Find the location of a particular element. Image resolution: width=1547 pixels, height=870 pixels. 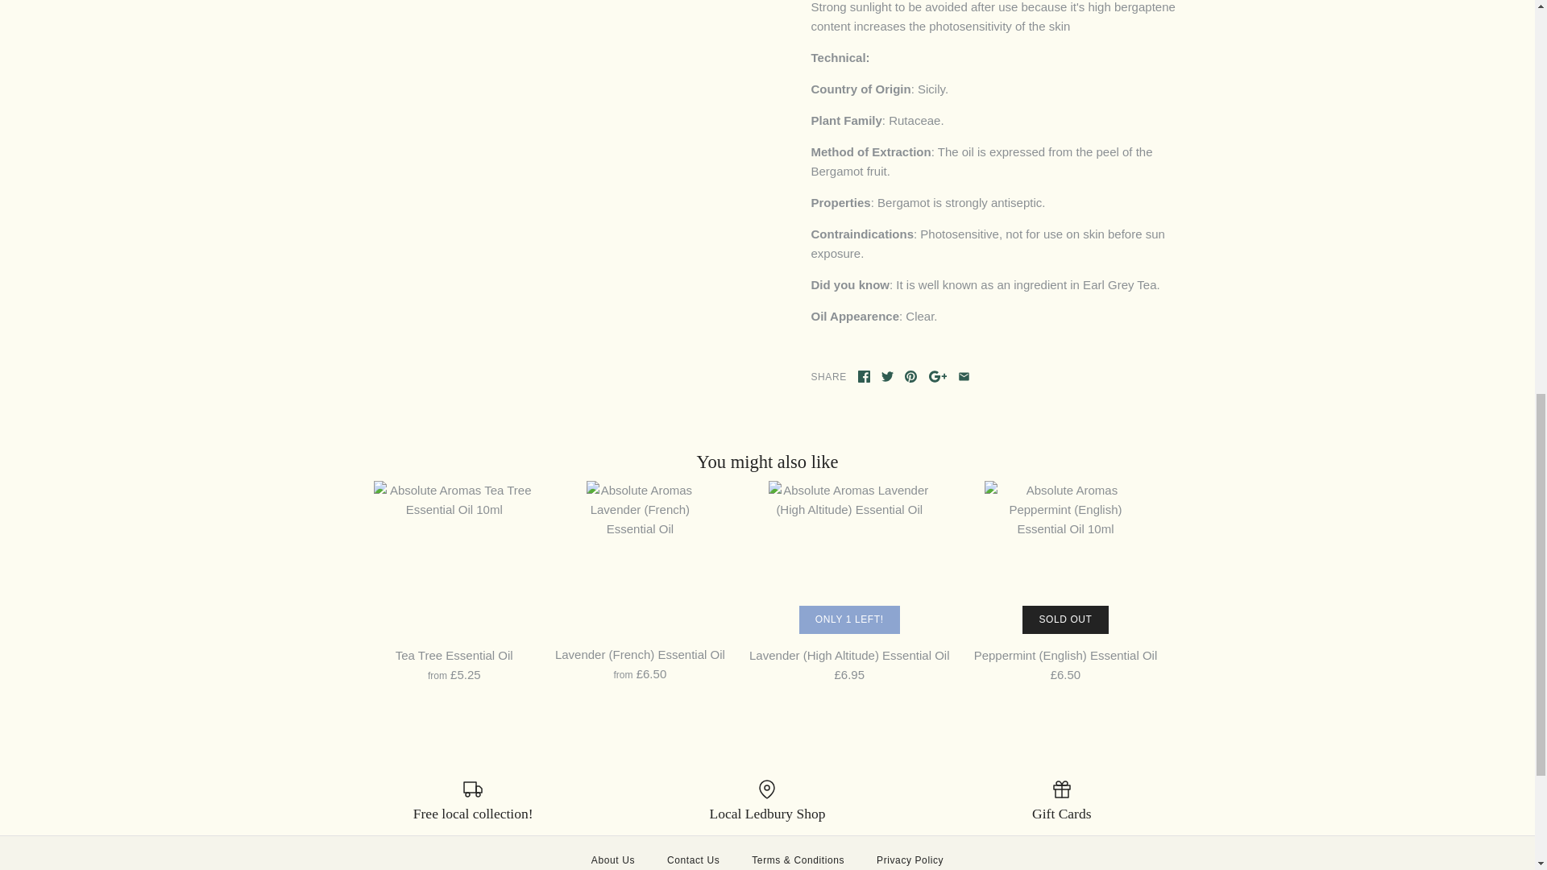

Facebook is located at coordinates (864, 377).